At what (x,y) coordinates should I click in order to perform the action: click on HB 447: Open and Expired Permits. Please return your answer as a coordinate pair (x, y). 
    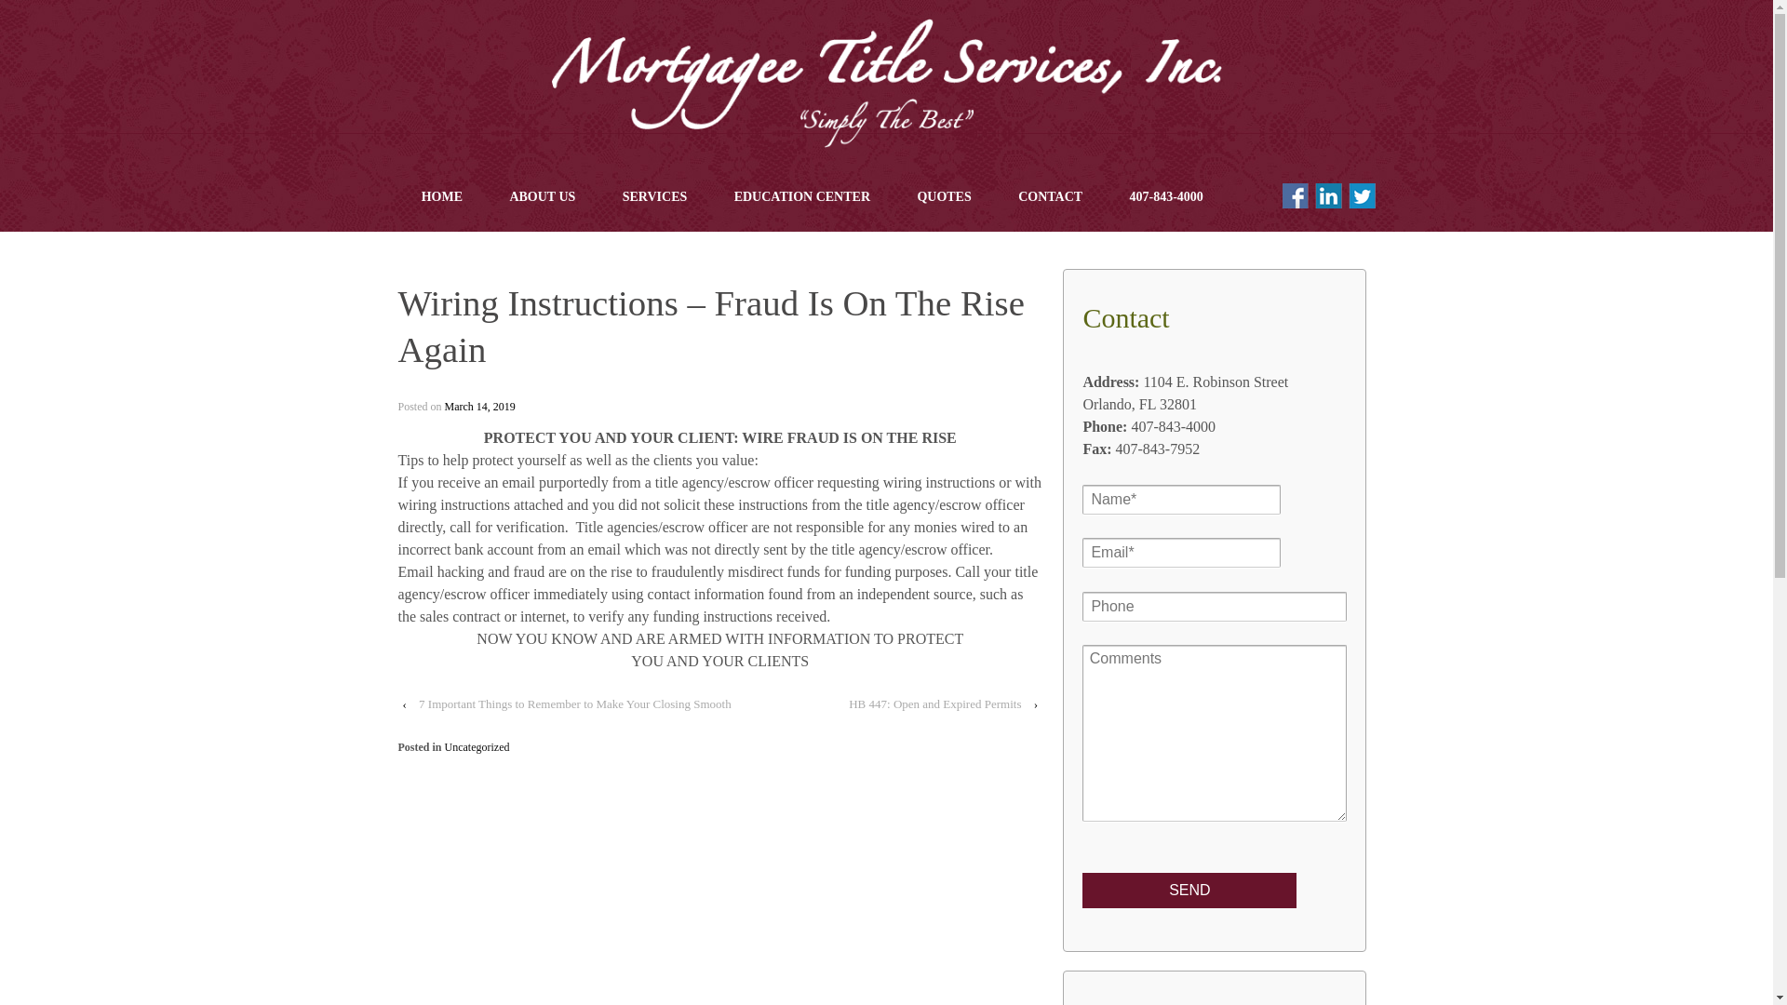
    Looking at the image, I should click on (934, 703).